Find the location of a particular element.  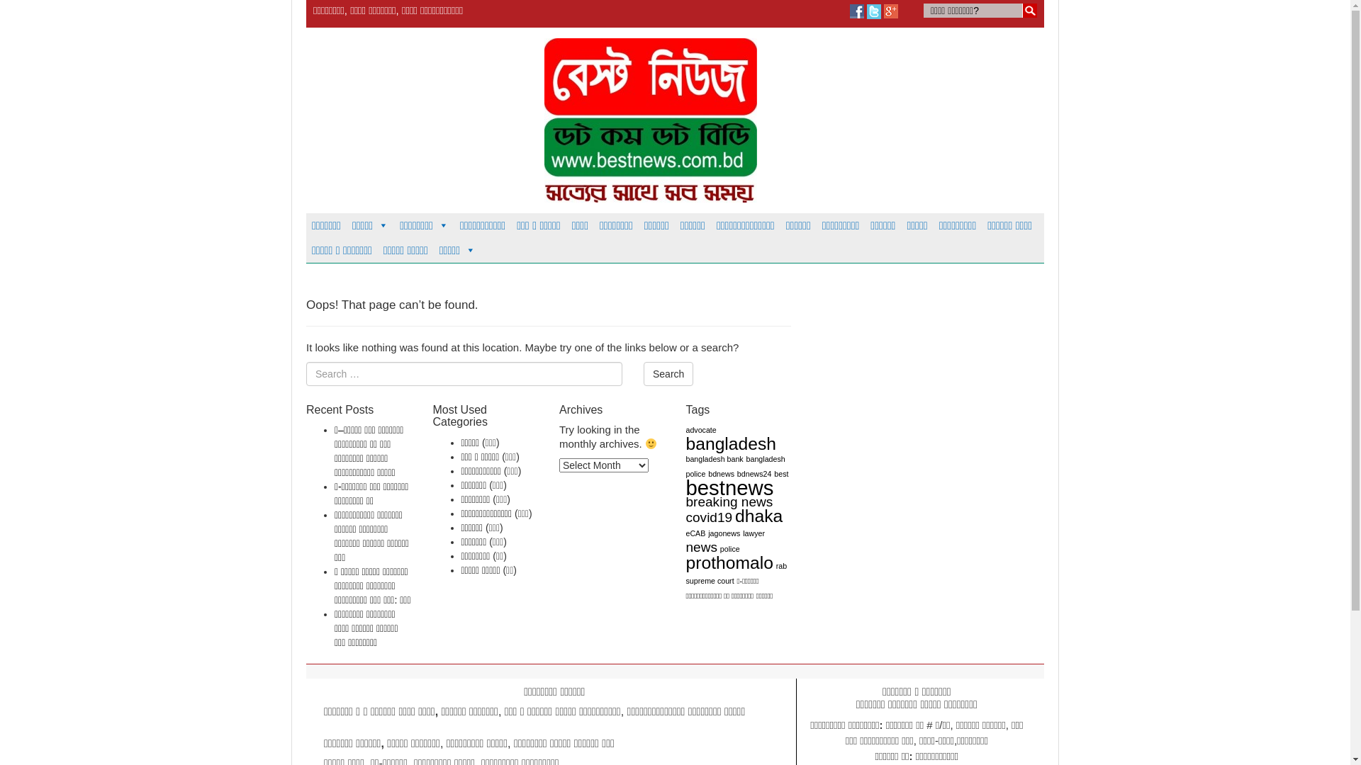

prothomalo is located at coordinates (730, 562).